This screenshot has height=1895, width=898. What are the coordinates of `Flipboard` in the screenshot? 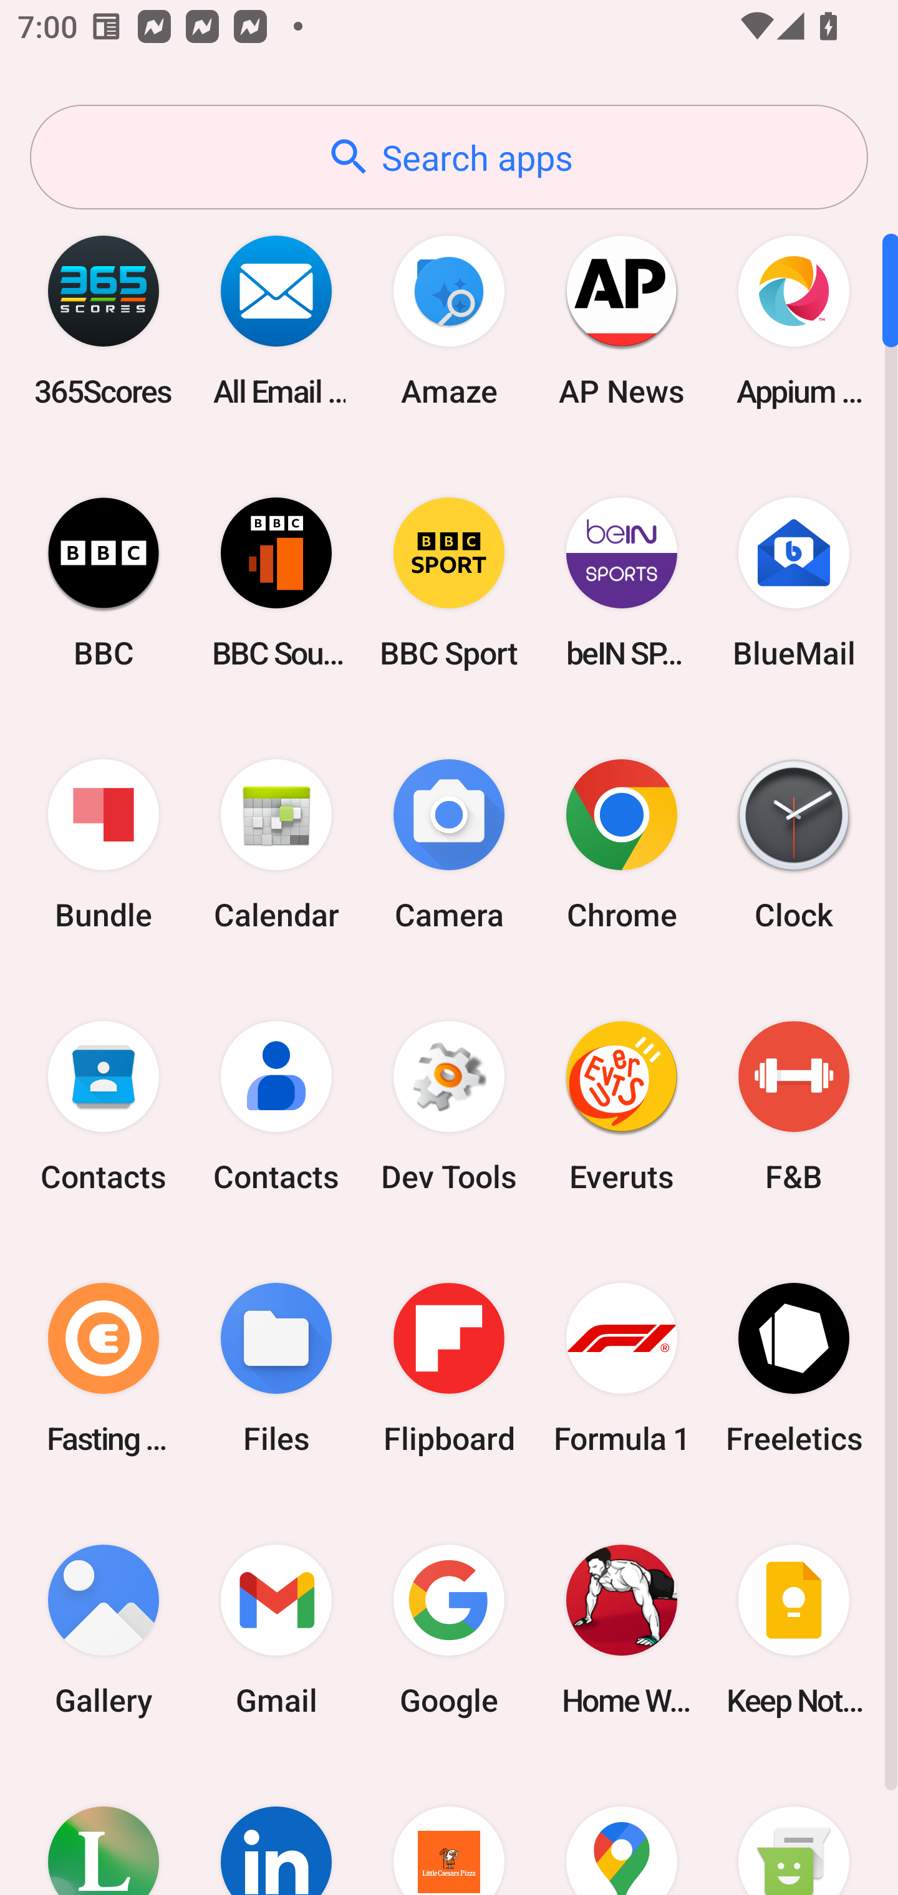 It's located at (449, 1368).